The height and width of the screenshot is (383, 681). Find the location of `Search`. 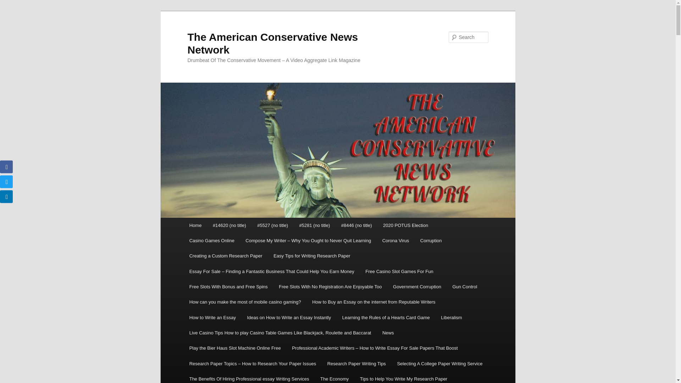

Search is located at coordinates (11, 4).